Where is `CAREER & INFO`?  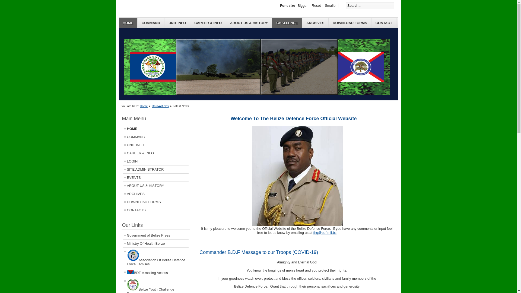 CAREER & INFO is located at coordinates (156, 153).